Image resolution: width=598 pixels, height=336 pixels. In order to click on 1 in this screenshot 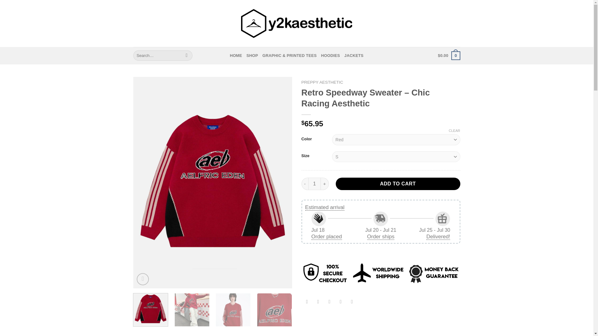, I will do `click(315, 184)`.